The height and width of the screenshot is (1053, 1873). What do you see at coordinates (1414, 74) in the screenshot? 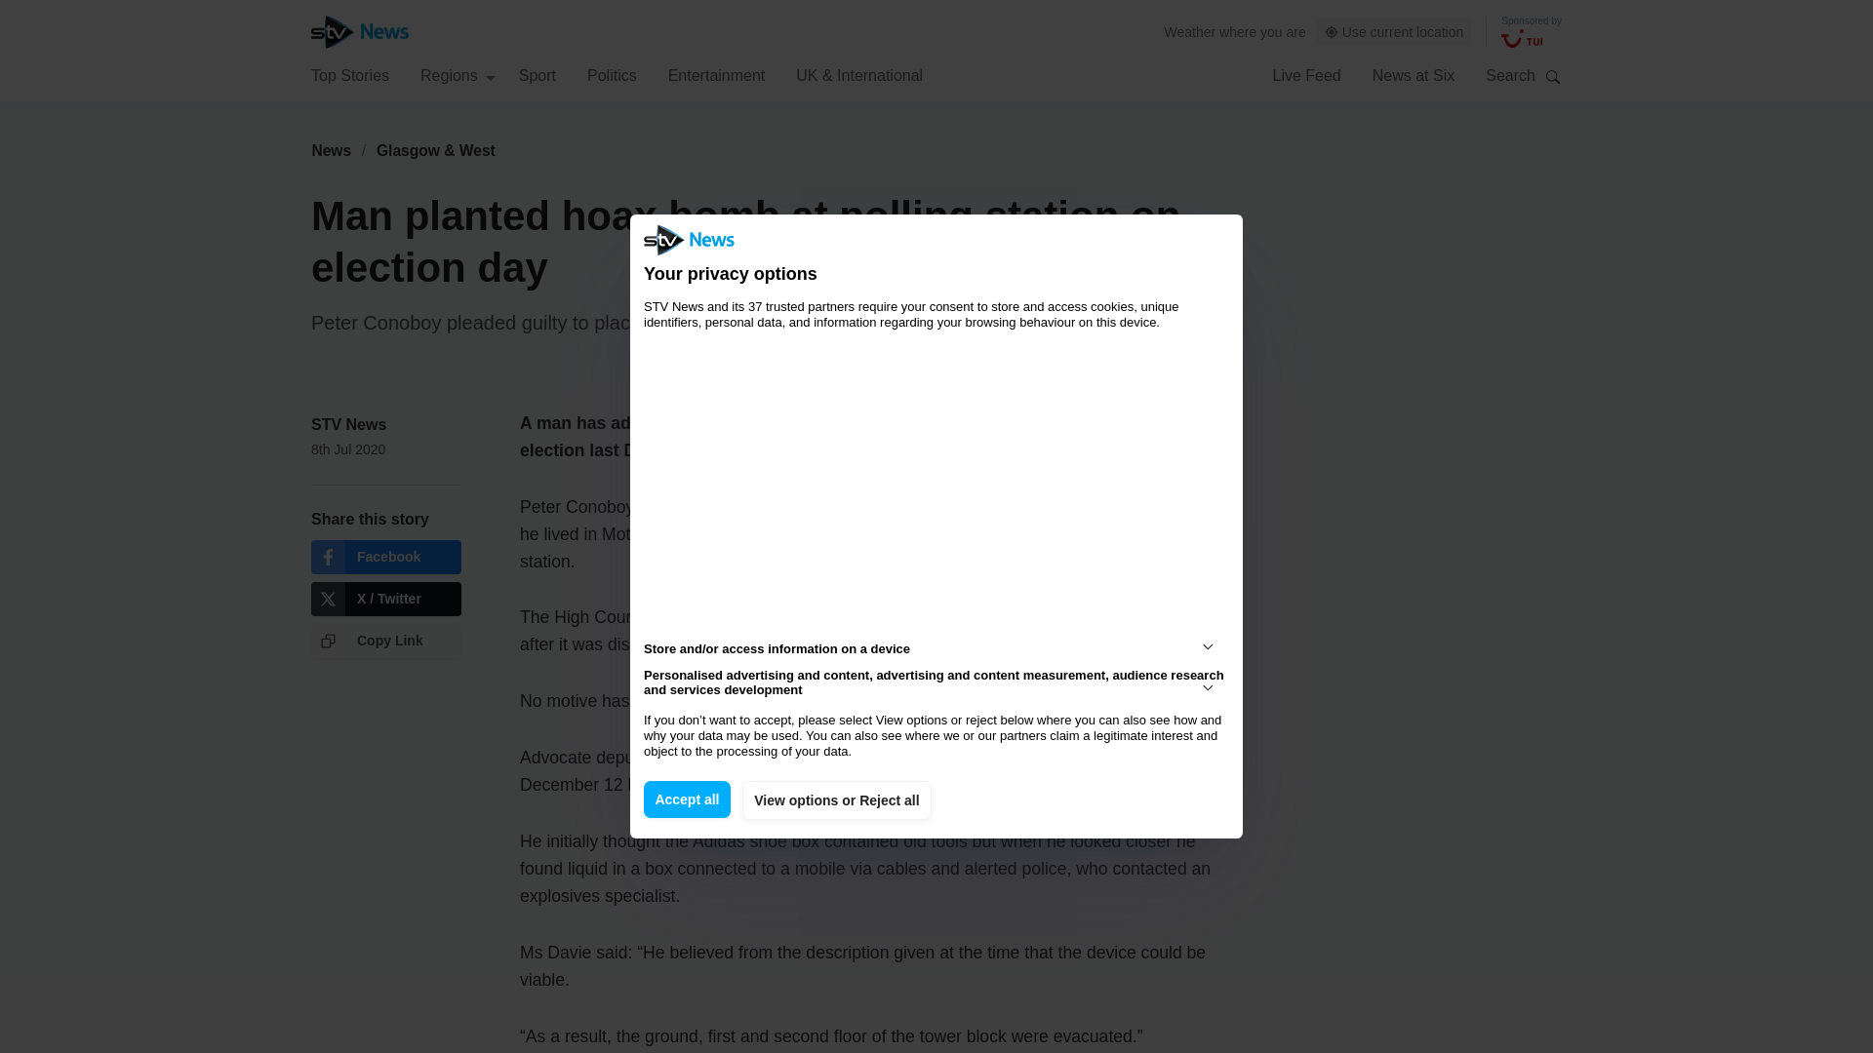
I see `News at Six` at bounding box center [1414, 74].